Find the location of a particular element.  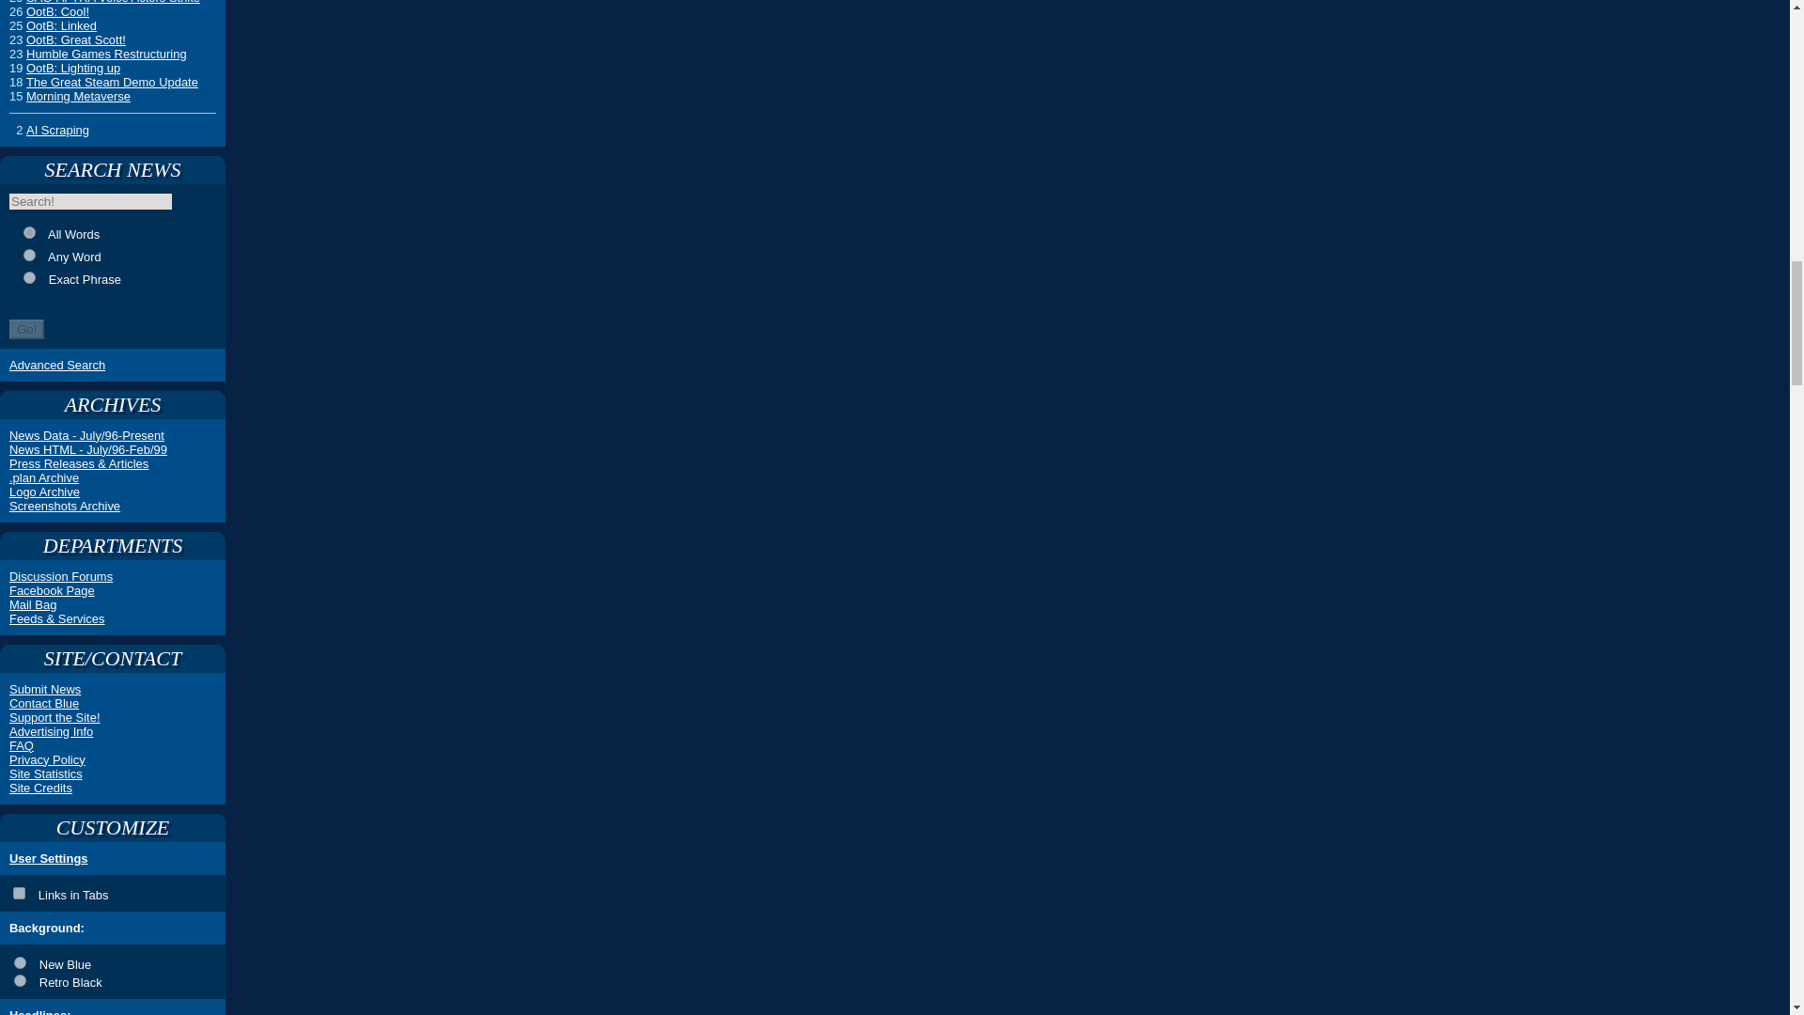

1 is located at coordinates (29, 231).